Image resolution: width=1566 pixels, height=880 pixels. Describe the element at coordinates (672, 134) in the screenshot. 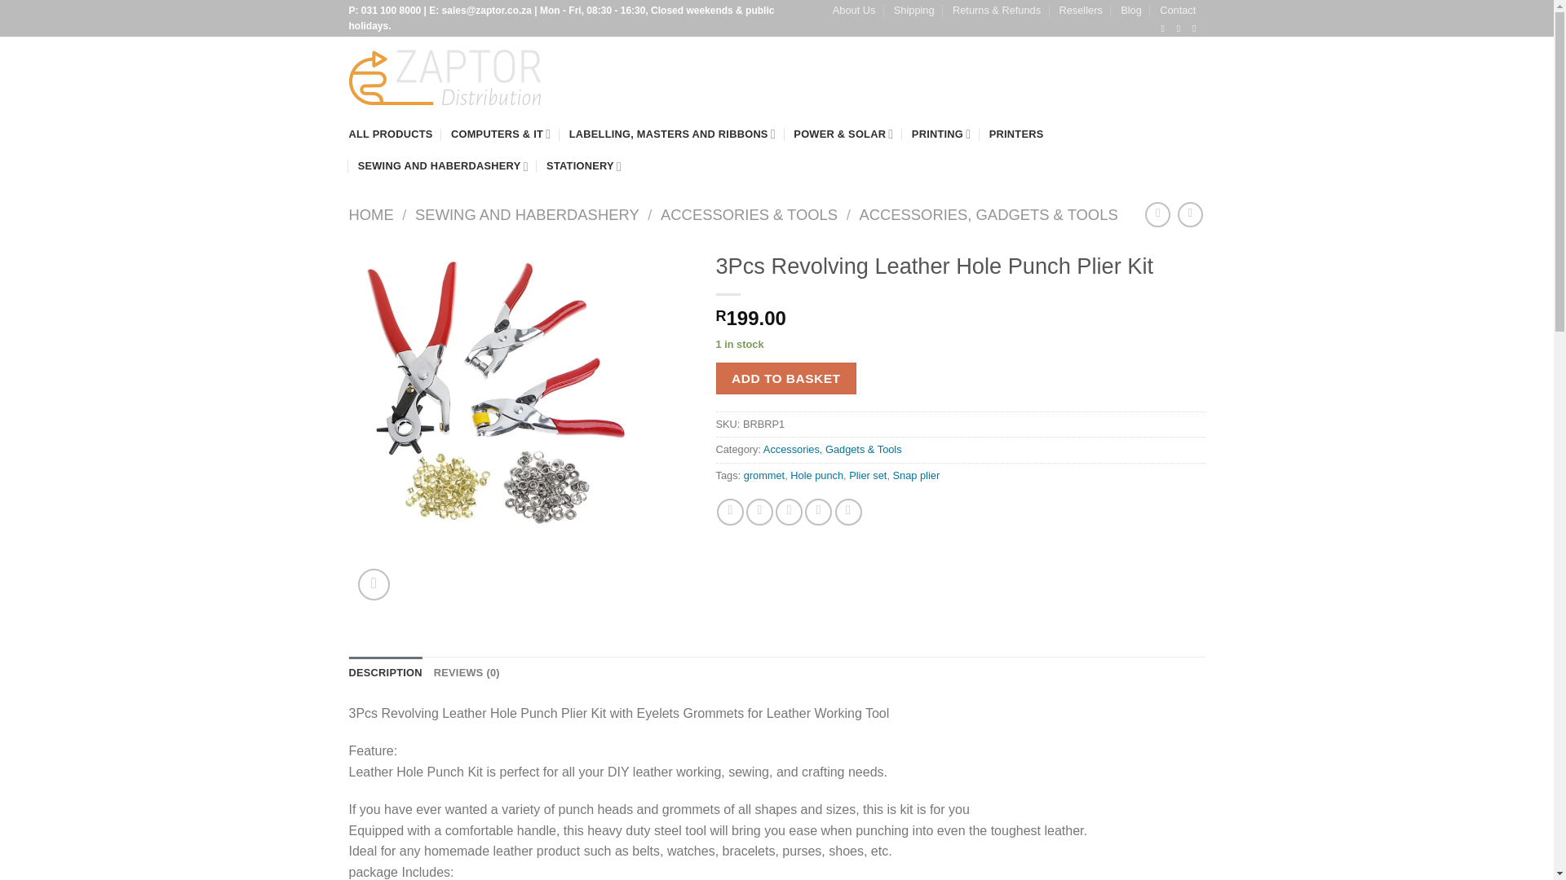

I see `LABELLING, MASTERS AND RIBBONS` at that location.